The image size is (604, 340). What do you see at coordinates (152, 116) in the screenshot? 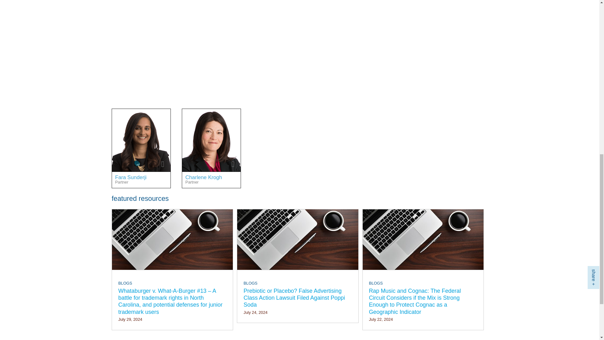
I see `New York` at bounding box center [152, 116].